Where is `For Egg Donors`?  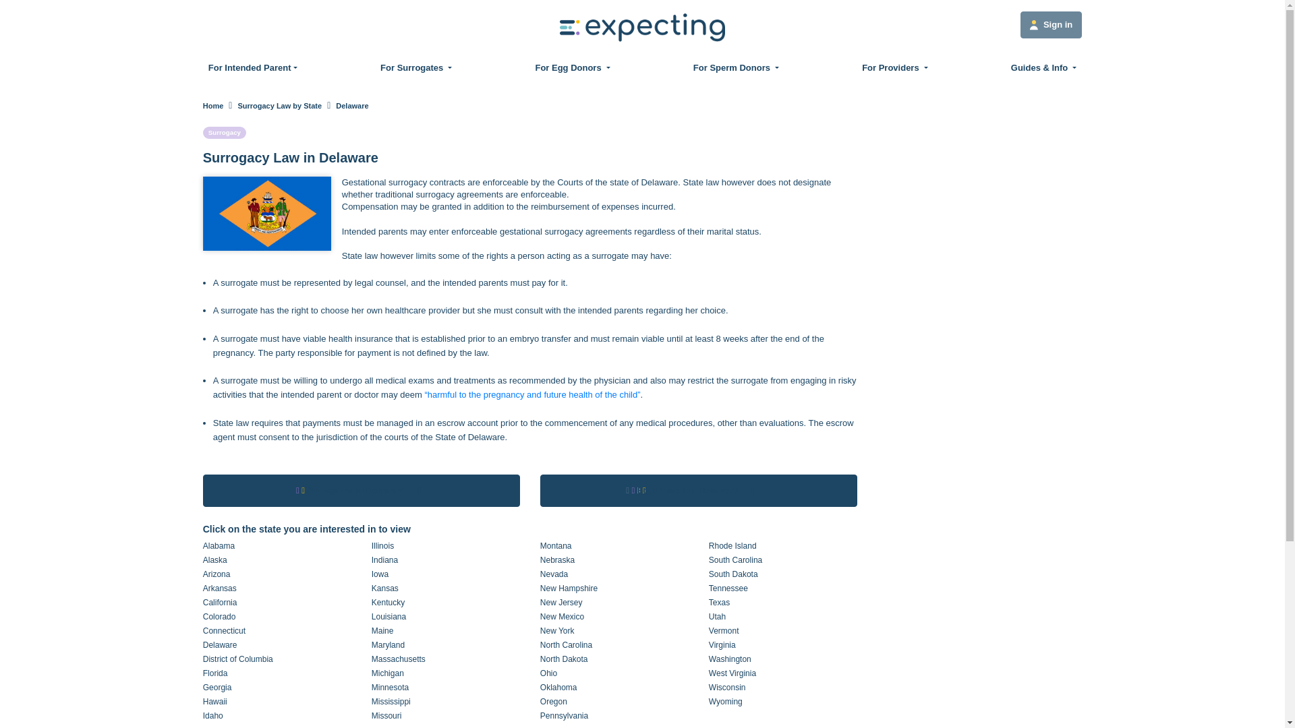 For Egg Donors is located at coordinates (572, 67).